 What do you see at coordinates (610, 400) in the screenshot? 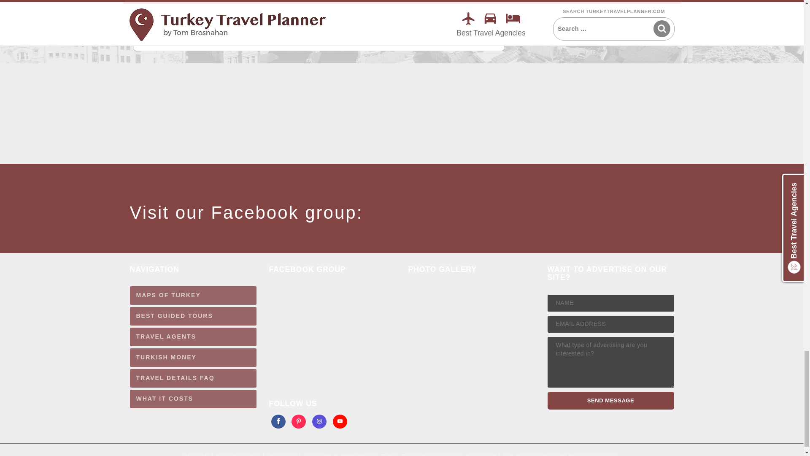
I see `SEND MESSAGE` at bounding box center [610, 400].